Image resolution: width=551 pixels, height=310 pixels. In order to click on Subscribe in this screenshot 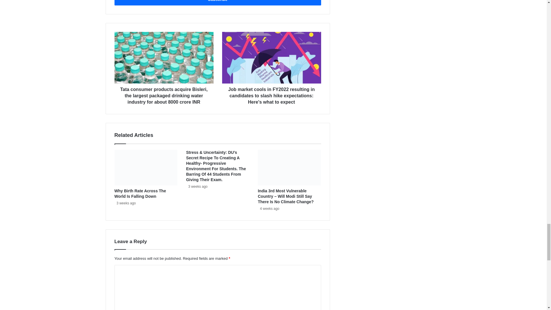, I will do `click(217, 3)`.